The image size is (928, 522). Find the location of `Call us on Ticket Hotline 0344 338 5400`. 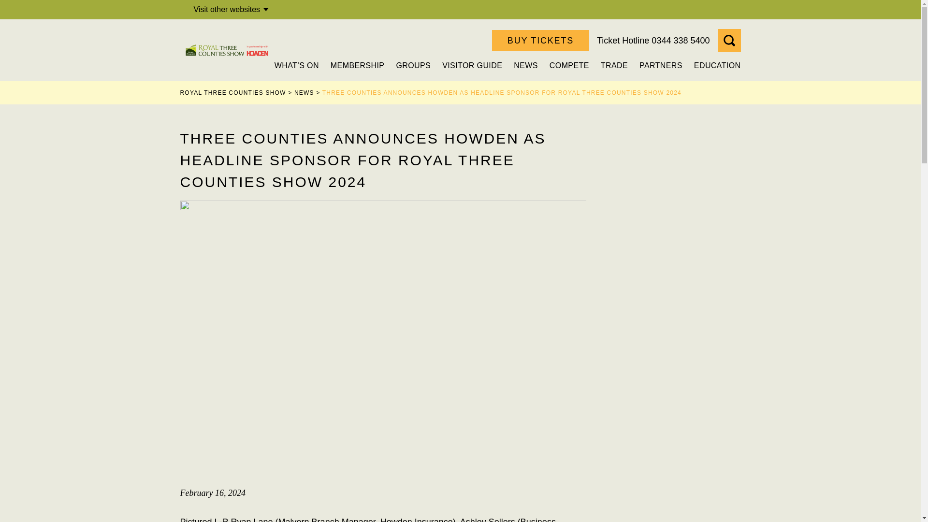

Call us on Ticket Hotline 0344 338 5400 is located at coordinates (653, 41).